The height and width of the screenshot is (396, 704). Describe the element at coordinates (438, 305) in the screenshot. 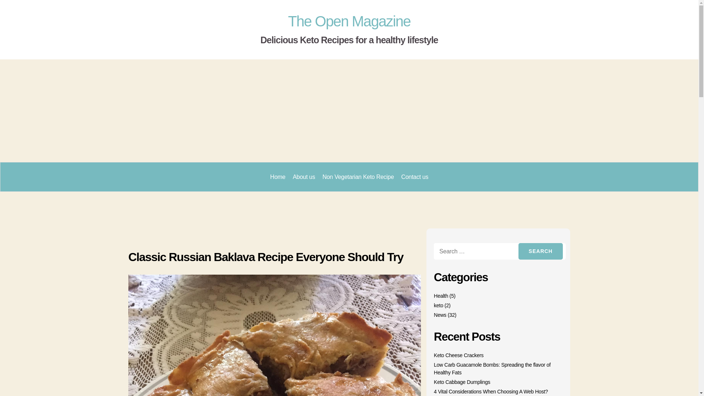

I see `keto` at that location.